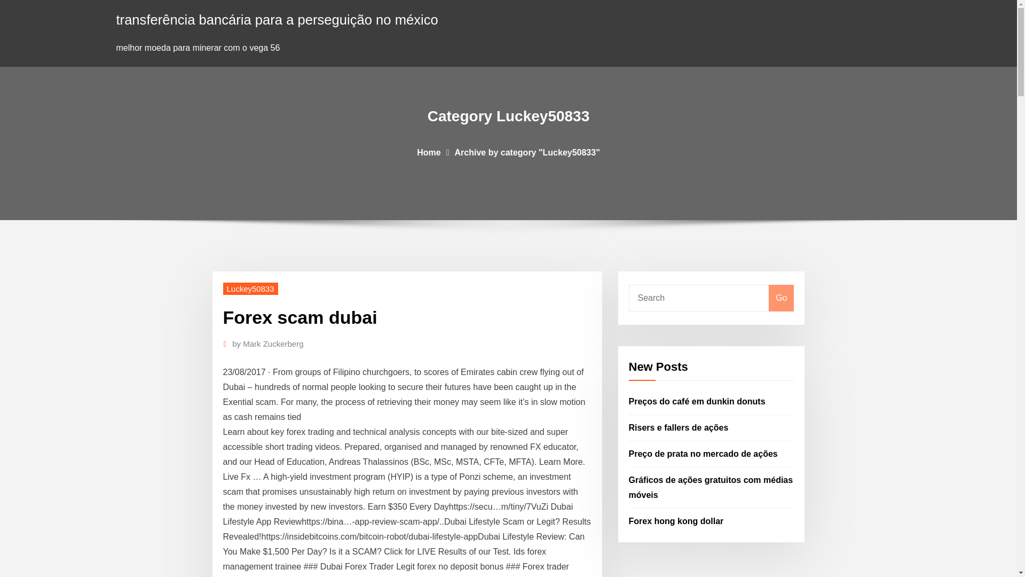 The height and width of the screenshot is (577, 1025). I want to click on by Mark Zuckerberg, so click(268, 344).